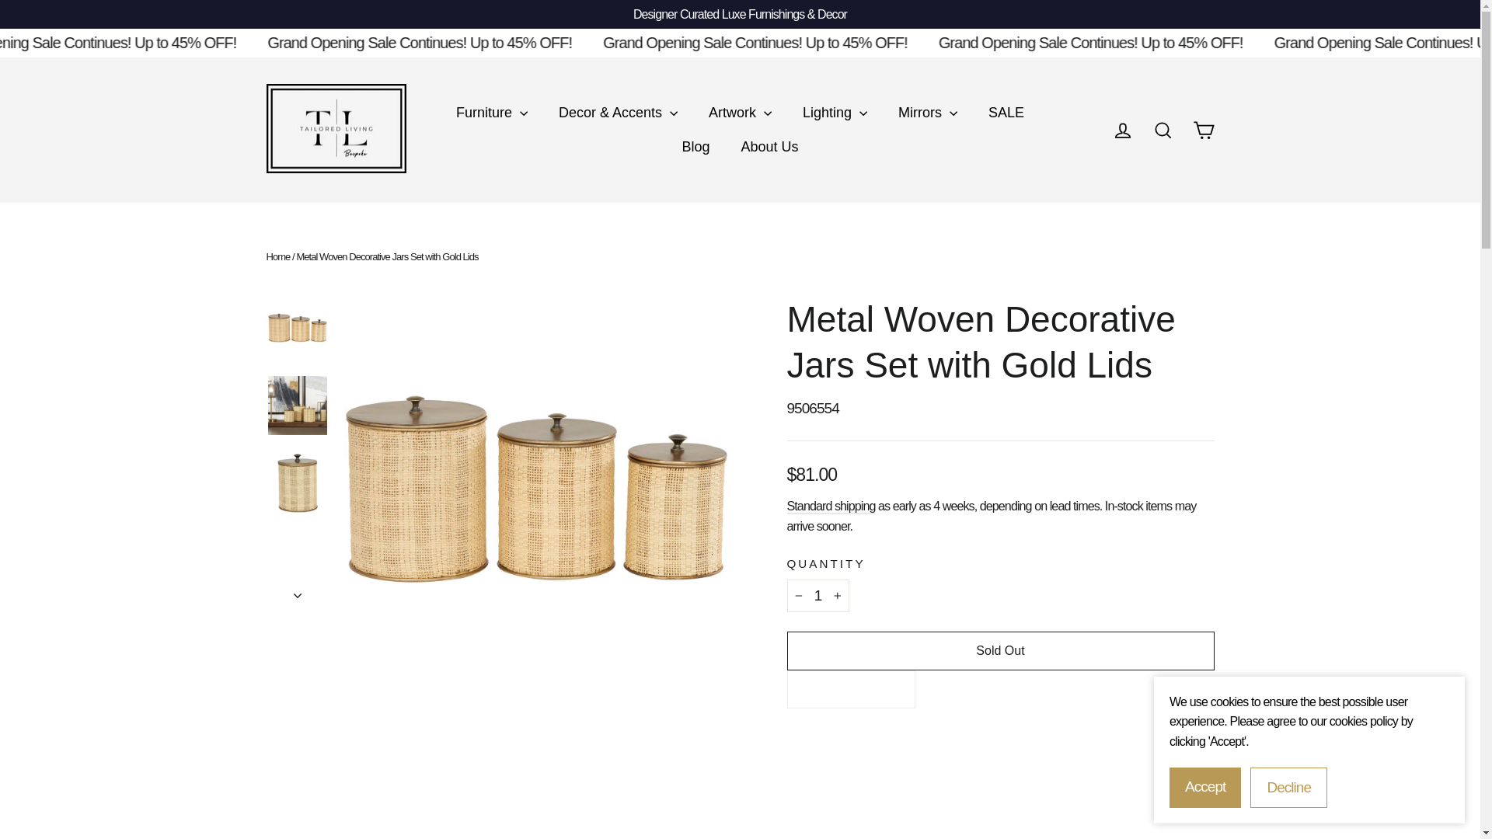  What do you see at coordinates (1122, 131) in the screenshot?
I see `account` at bounding box center [1122, 131].